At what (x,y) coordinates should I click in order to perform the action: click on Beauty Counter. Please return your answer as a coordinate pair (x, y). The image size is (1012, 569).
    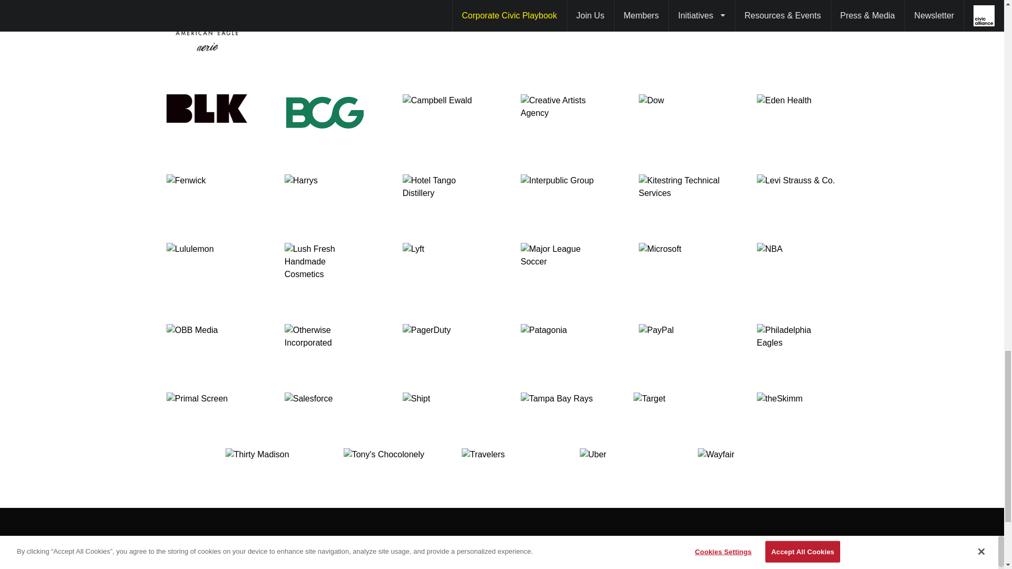
    Looking at the image, I should click on (797, 37).